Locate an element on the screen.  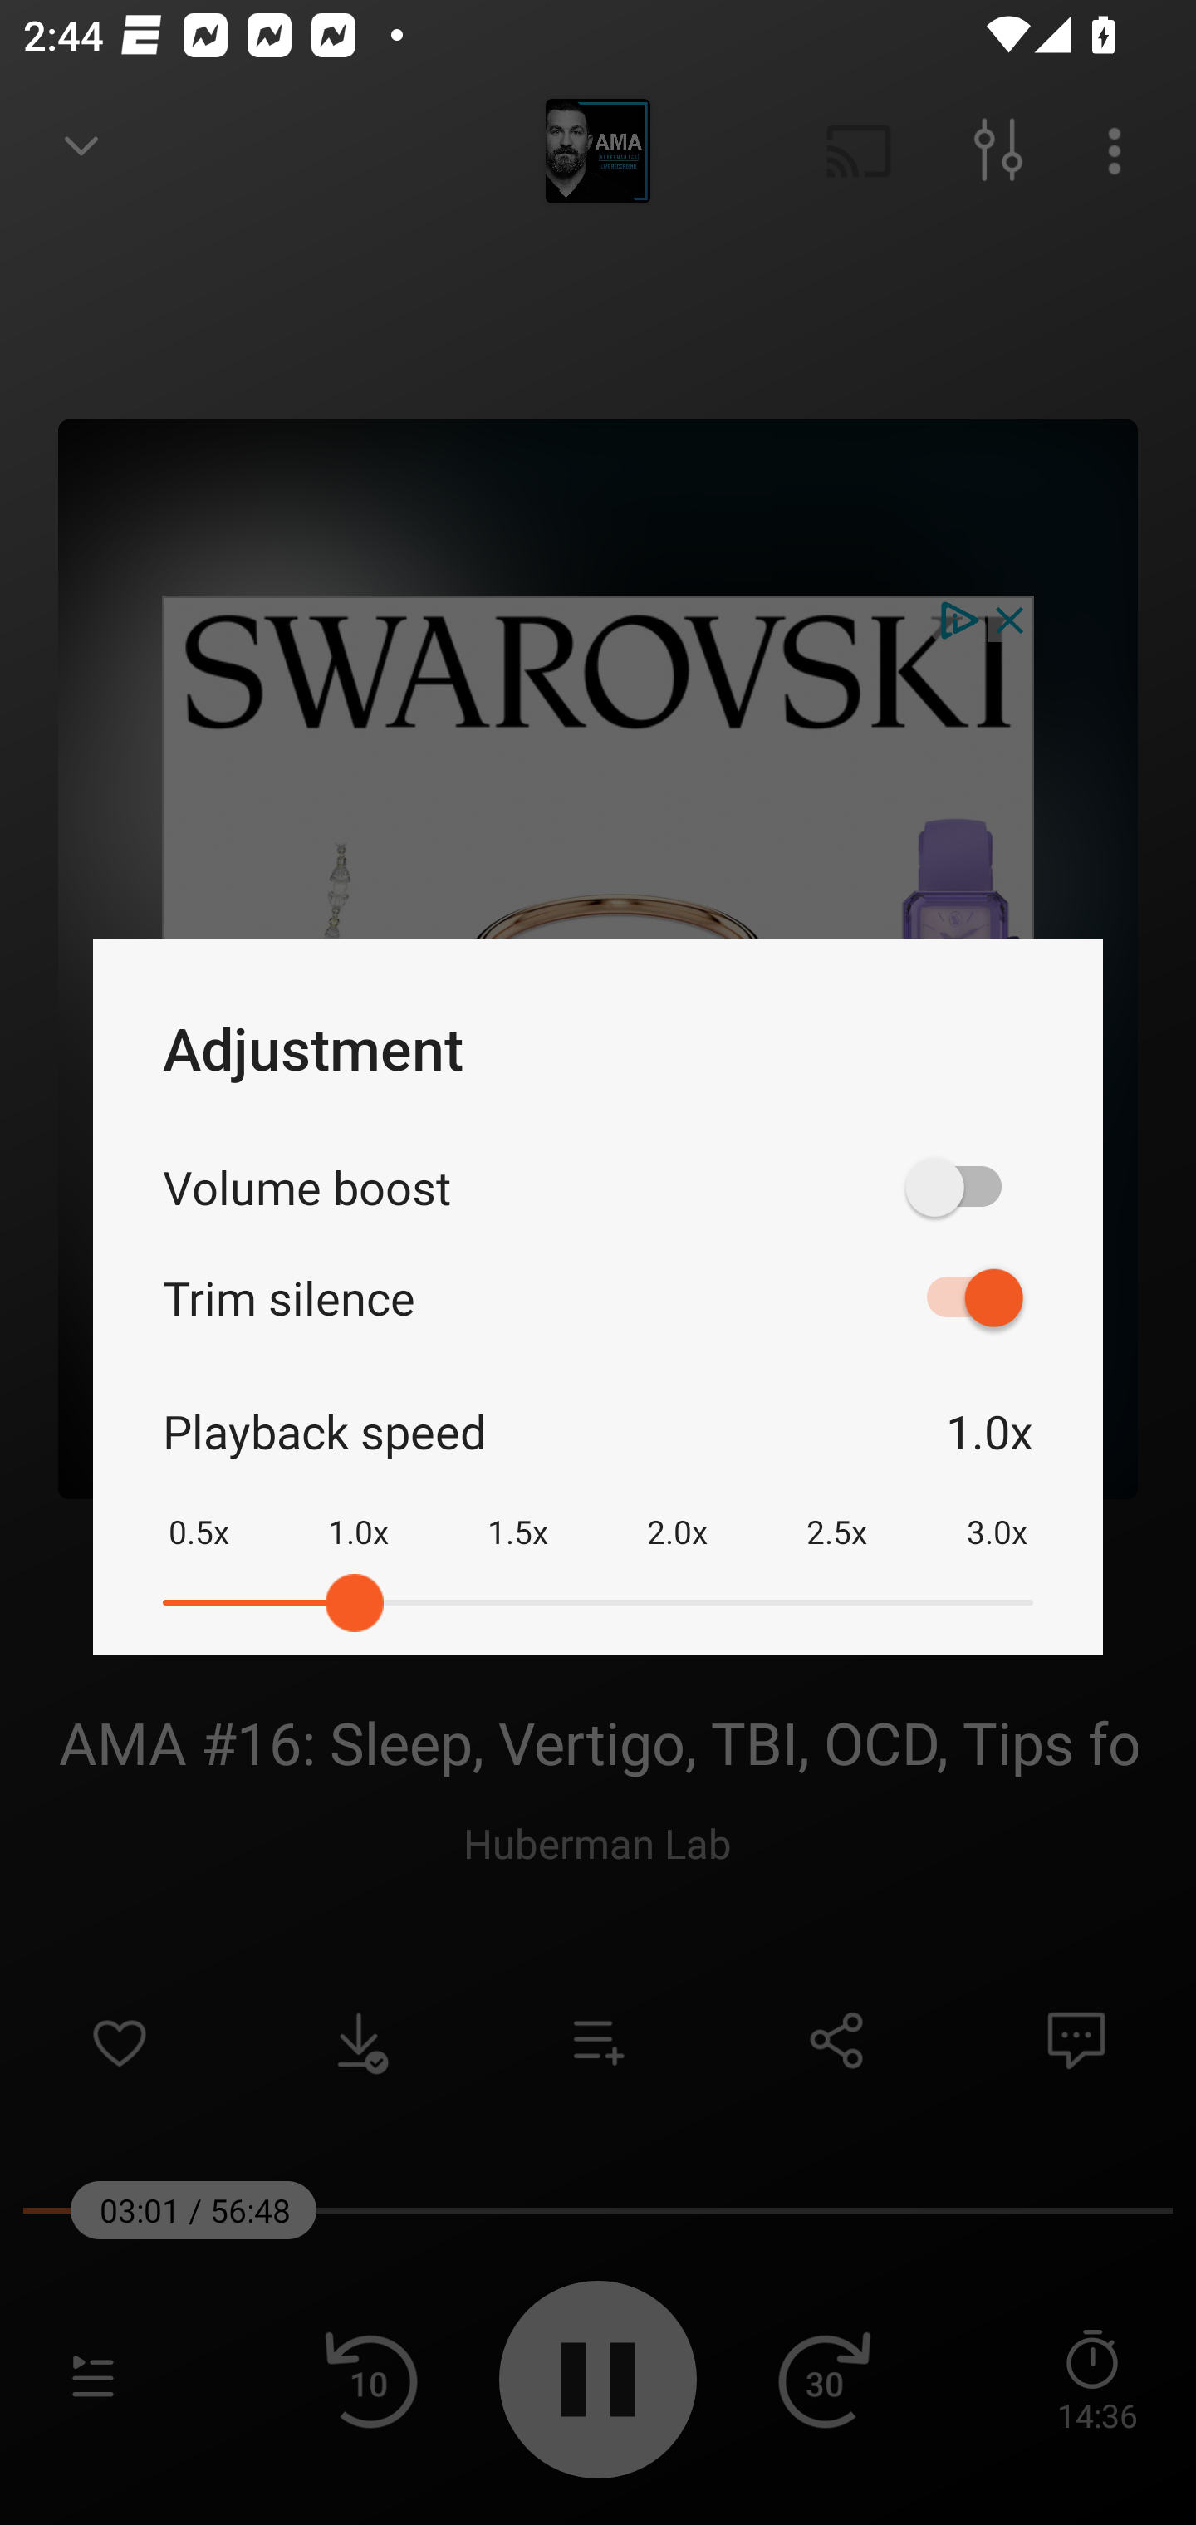
1.0x is located at coordinates (358, 1510).